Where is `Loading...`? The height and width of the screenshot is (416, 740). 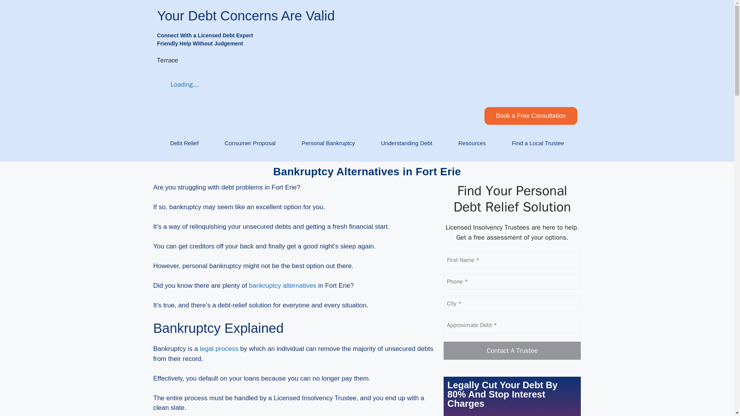
Loading... is located at coordinates (178, 85).